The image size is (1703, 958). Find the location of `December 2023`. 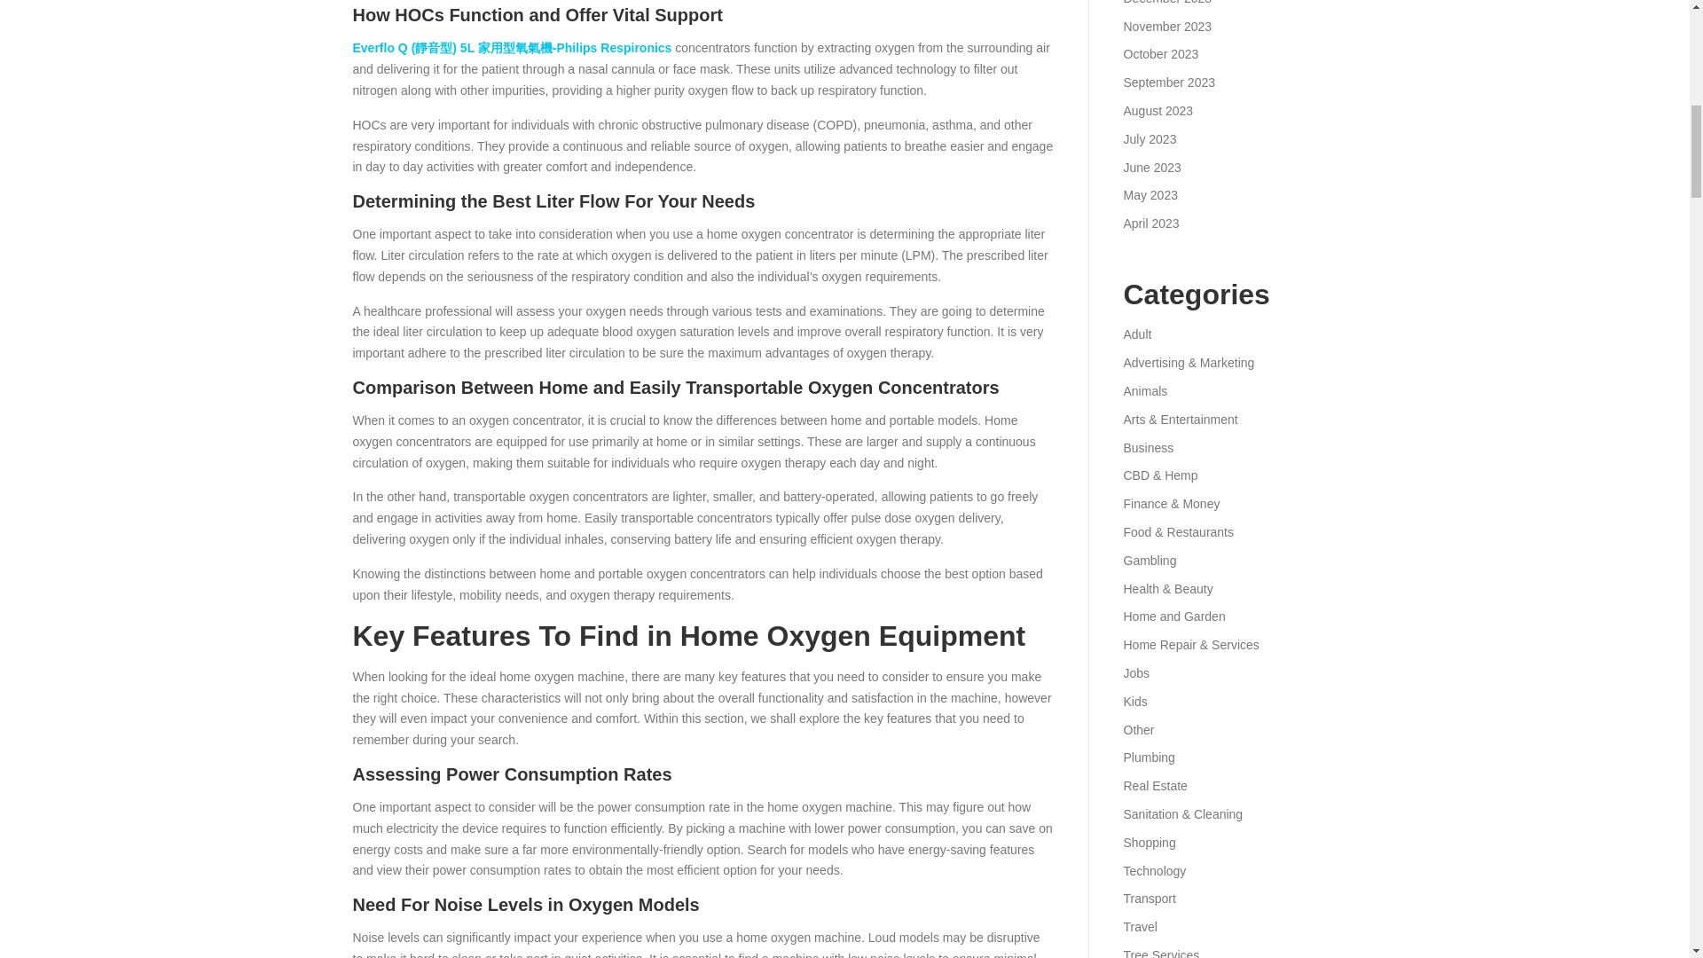

December 2023 is located at coordinates (1166, 3).